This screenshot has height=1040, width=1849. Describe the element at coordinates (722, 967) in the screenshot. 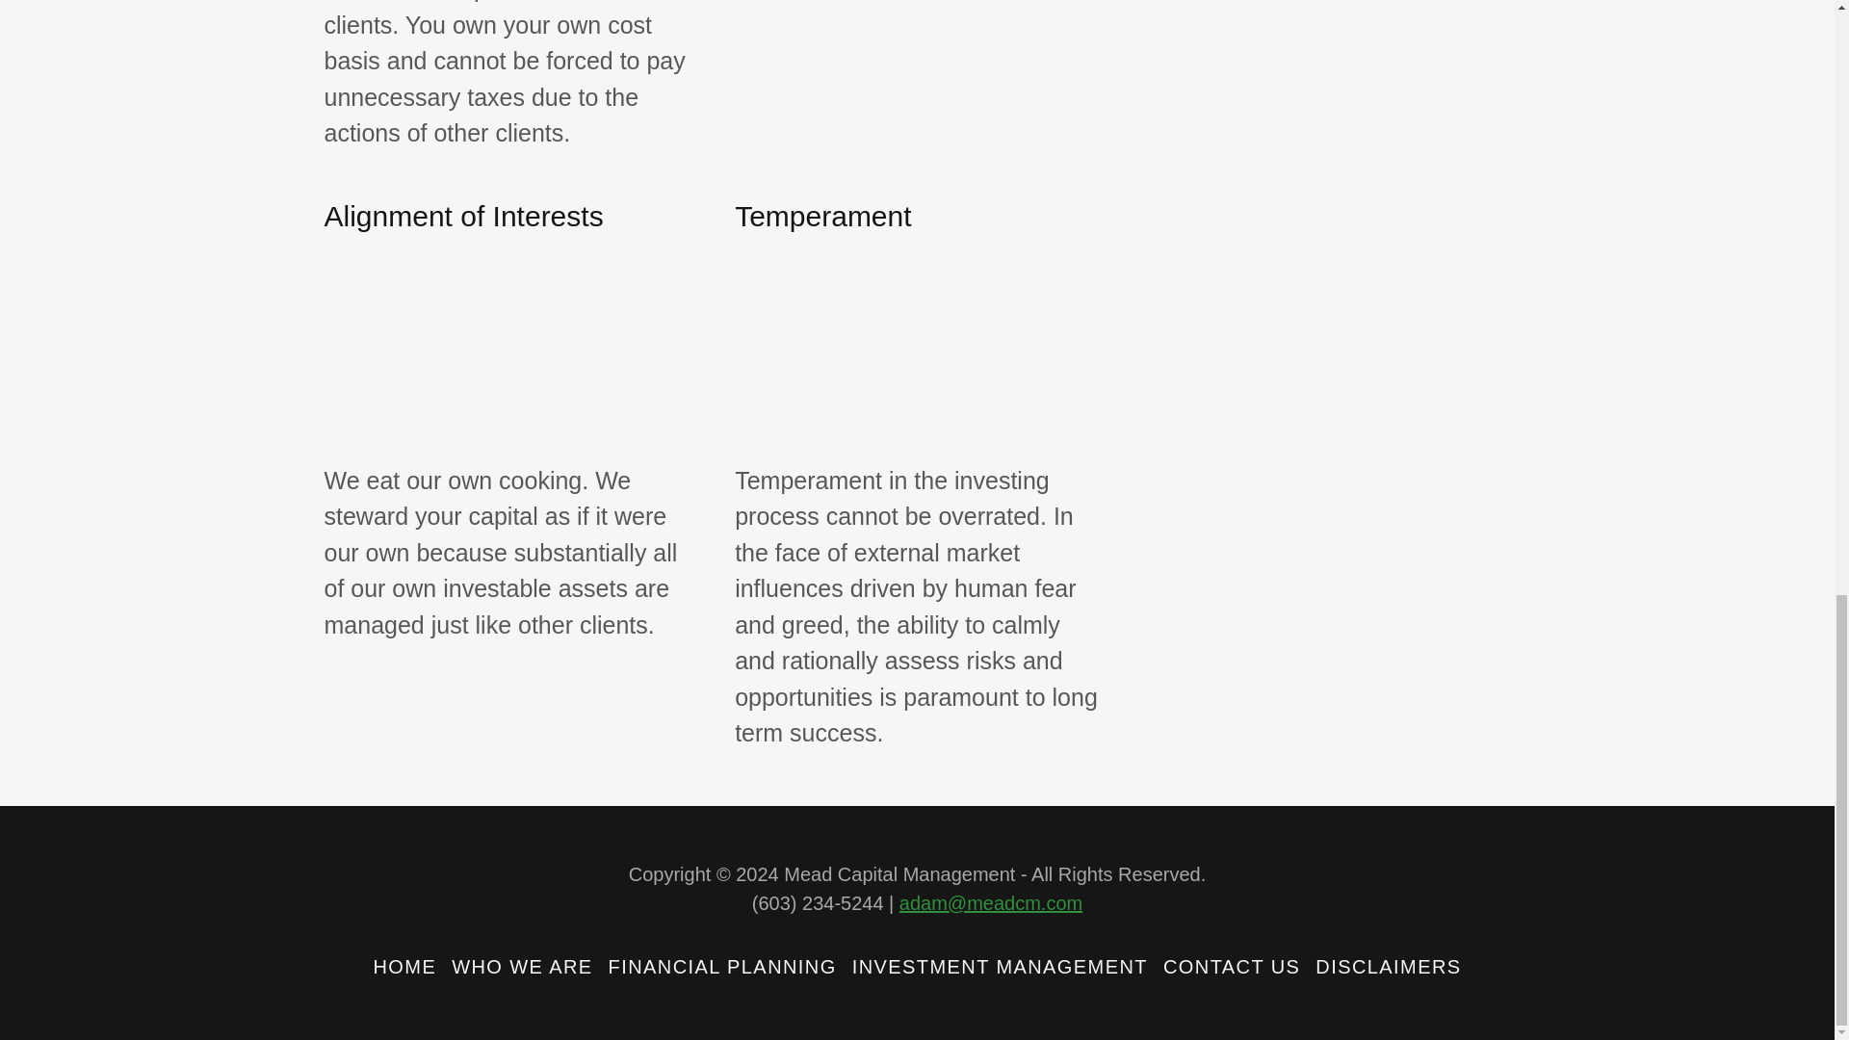

I see `FINANCIAL PLANNING` at that location.